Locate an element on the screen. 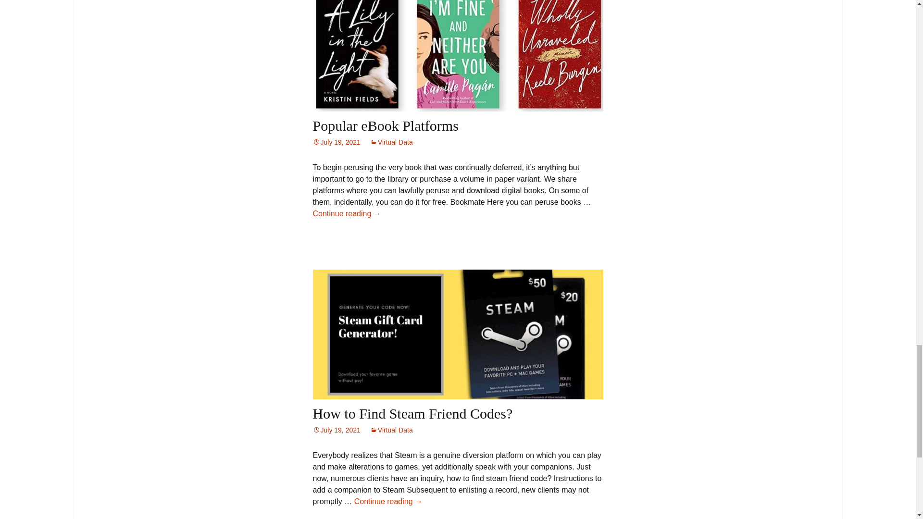  Popular eBook Platforms is located at coordinates (385, 125).